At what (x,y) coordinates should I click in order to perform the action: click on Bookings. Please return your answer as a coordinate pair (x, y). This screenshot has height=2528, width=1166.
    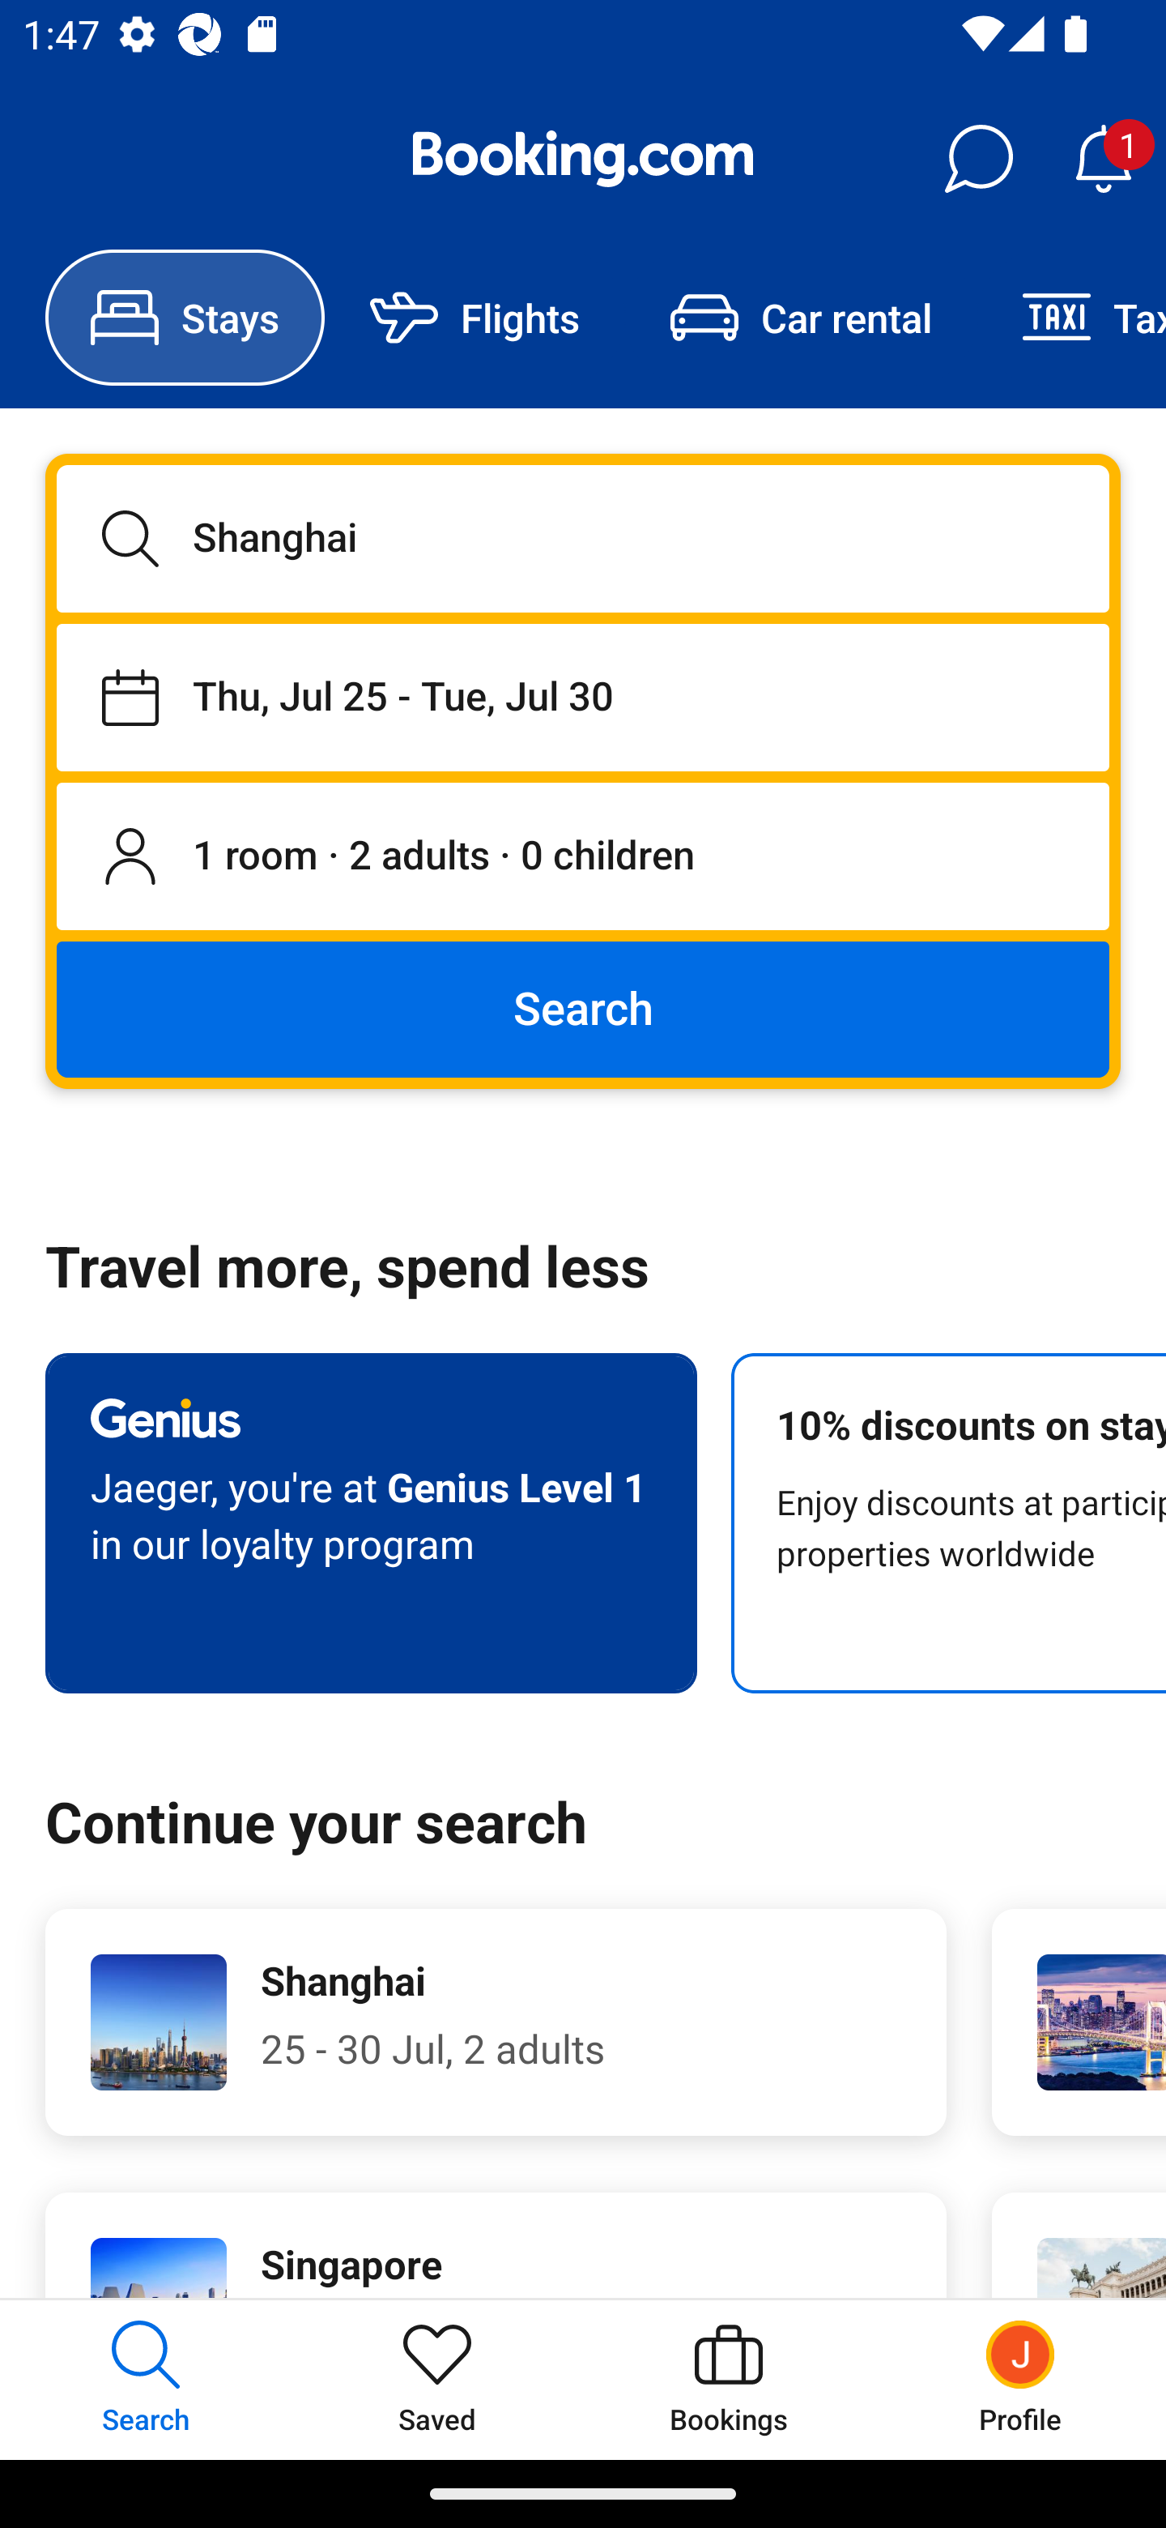
    Looking at the image, I should click on (729, 2379).